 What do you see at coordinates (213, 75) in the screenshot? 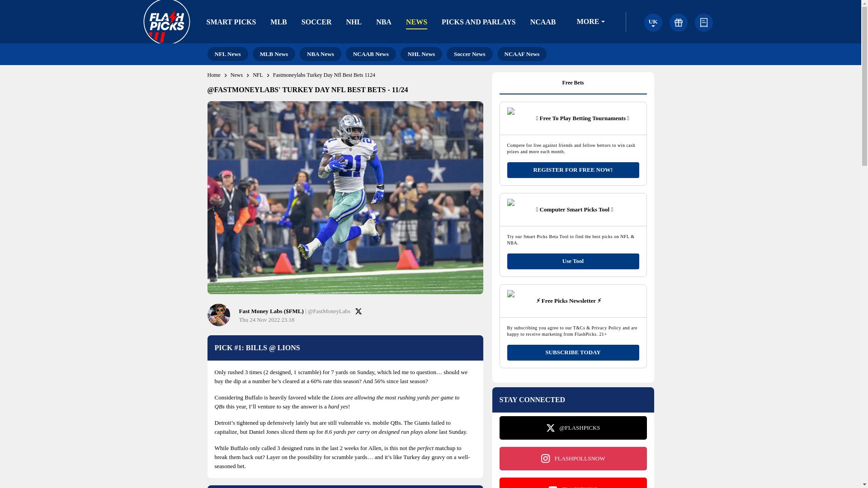
I see `Home` at bounding box center [213, 75].